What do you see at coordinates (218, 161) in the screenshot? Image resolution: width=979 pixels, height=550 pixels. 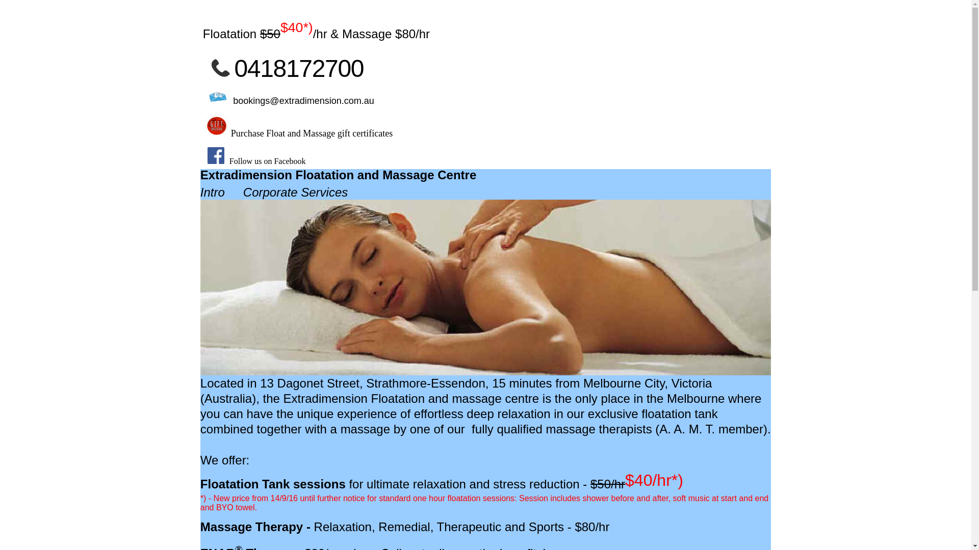 I see ` ` at bounding box center [218, 161].